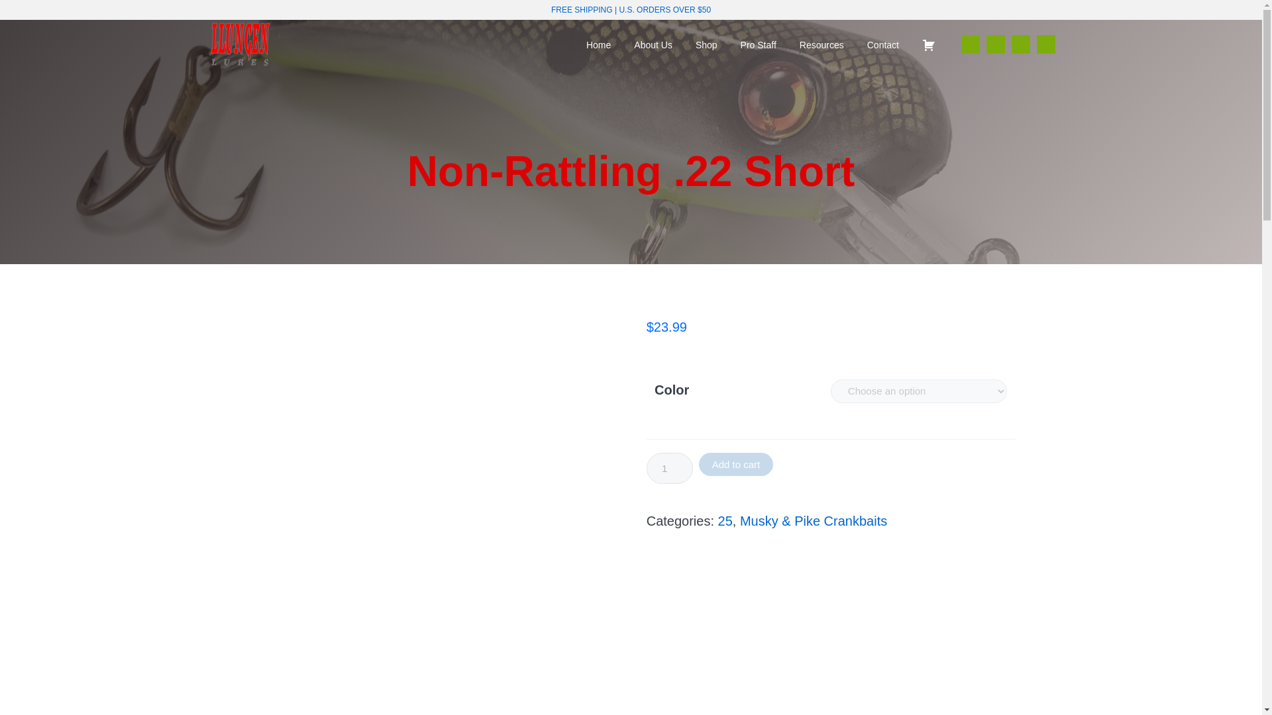  What do you see at coordinates (725, 521) in the screenshot?
I see `25` at bounding box center [725, 521].